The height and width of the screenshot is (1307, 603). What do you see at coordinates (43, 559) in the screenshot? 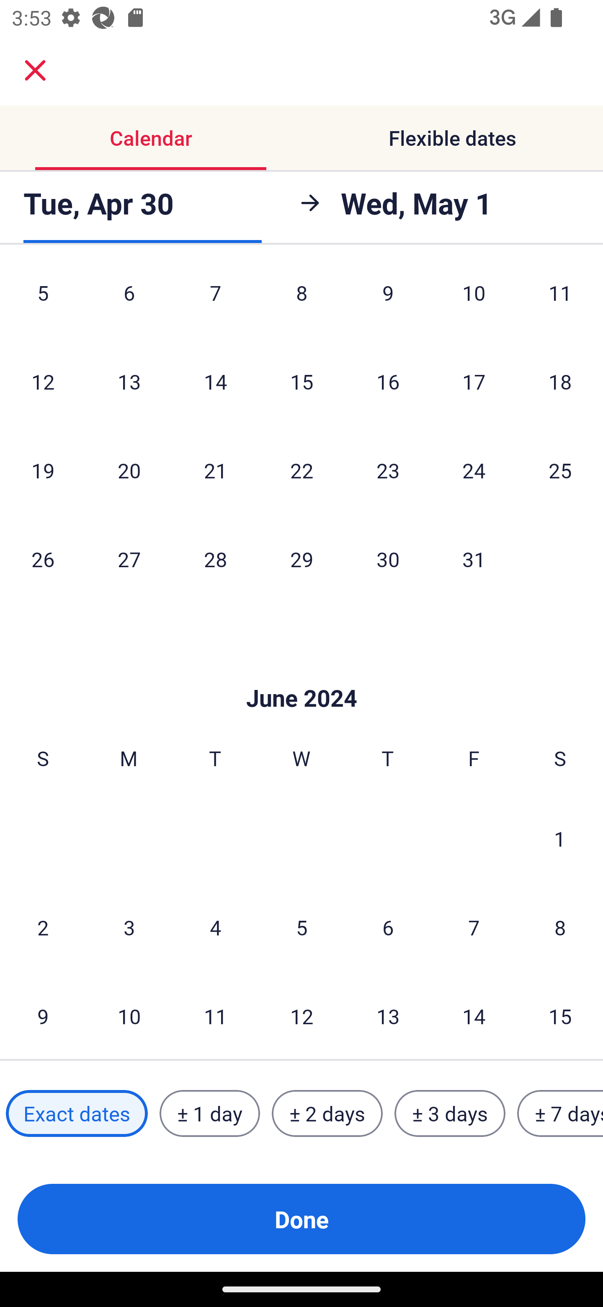
I see `26 Sunday, May 26, 2024` at bounding box center [43, 559].